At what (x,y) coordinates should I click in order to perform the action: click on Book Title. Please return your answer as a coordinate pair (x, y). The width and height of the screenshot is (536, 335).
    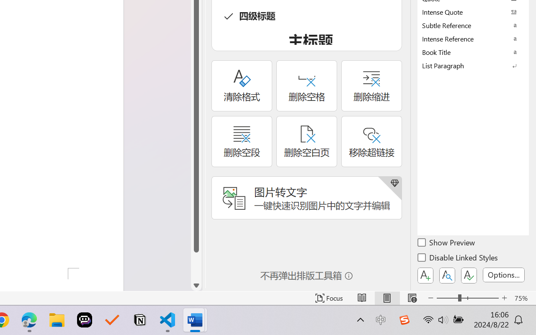
    Looking at the image, I should click on (473, 52).